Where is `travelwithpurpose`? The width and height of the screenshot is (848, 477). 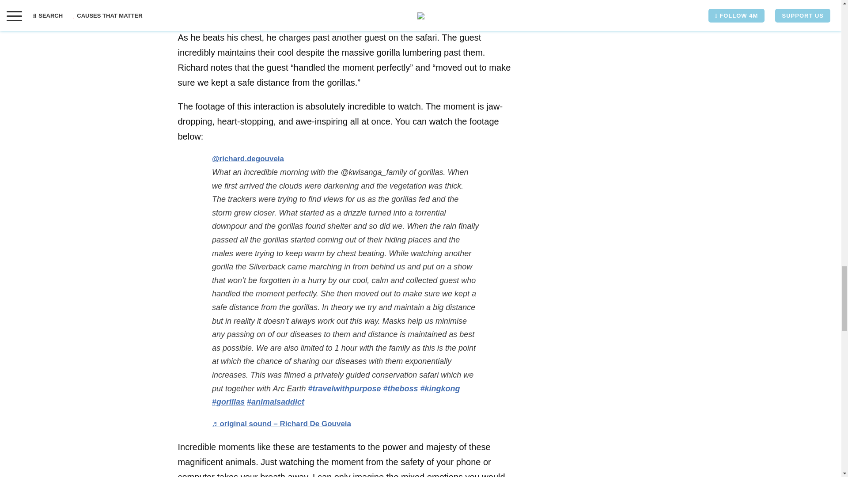
travelwithpurpose is located at coordinates (344, 389).